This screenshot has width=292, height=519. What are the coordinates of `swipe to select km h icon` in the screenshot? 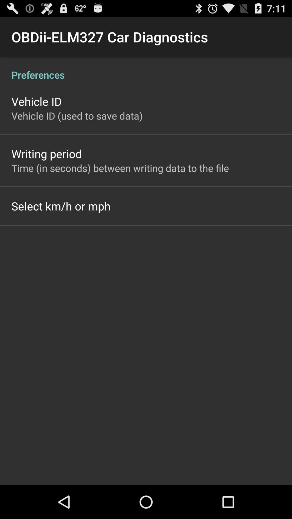 It's located at (61, 206).